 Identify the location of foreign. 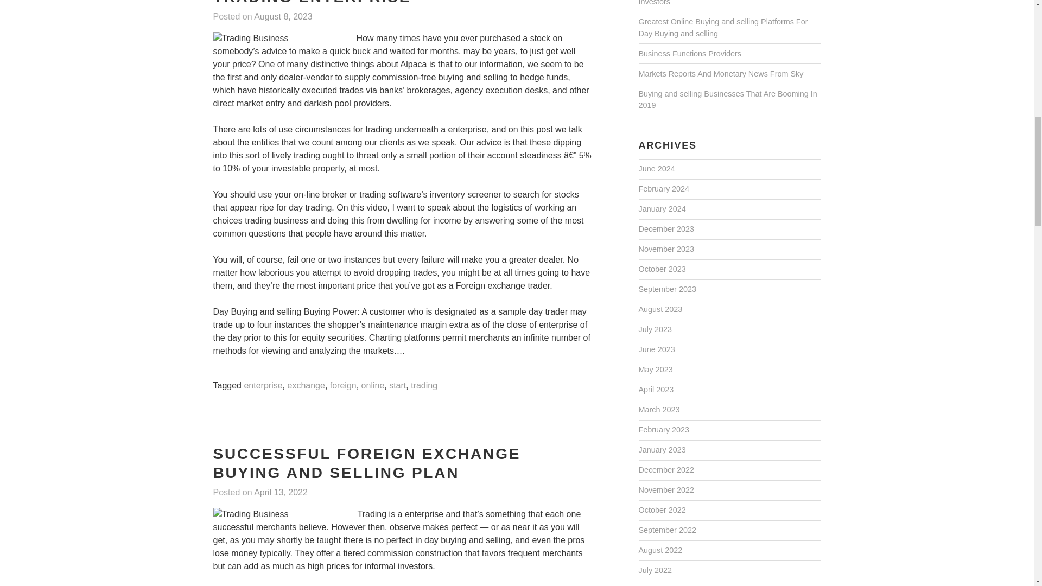
(343, 386).